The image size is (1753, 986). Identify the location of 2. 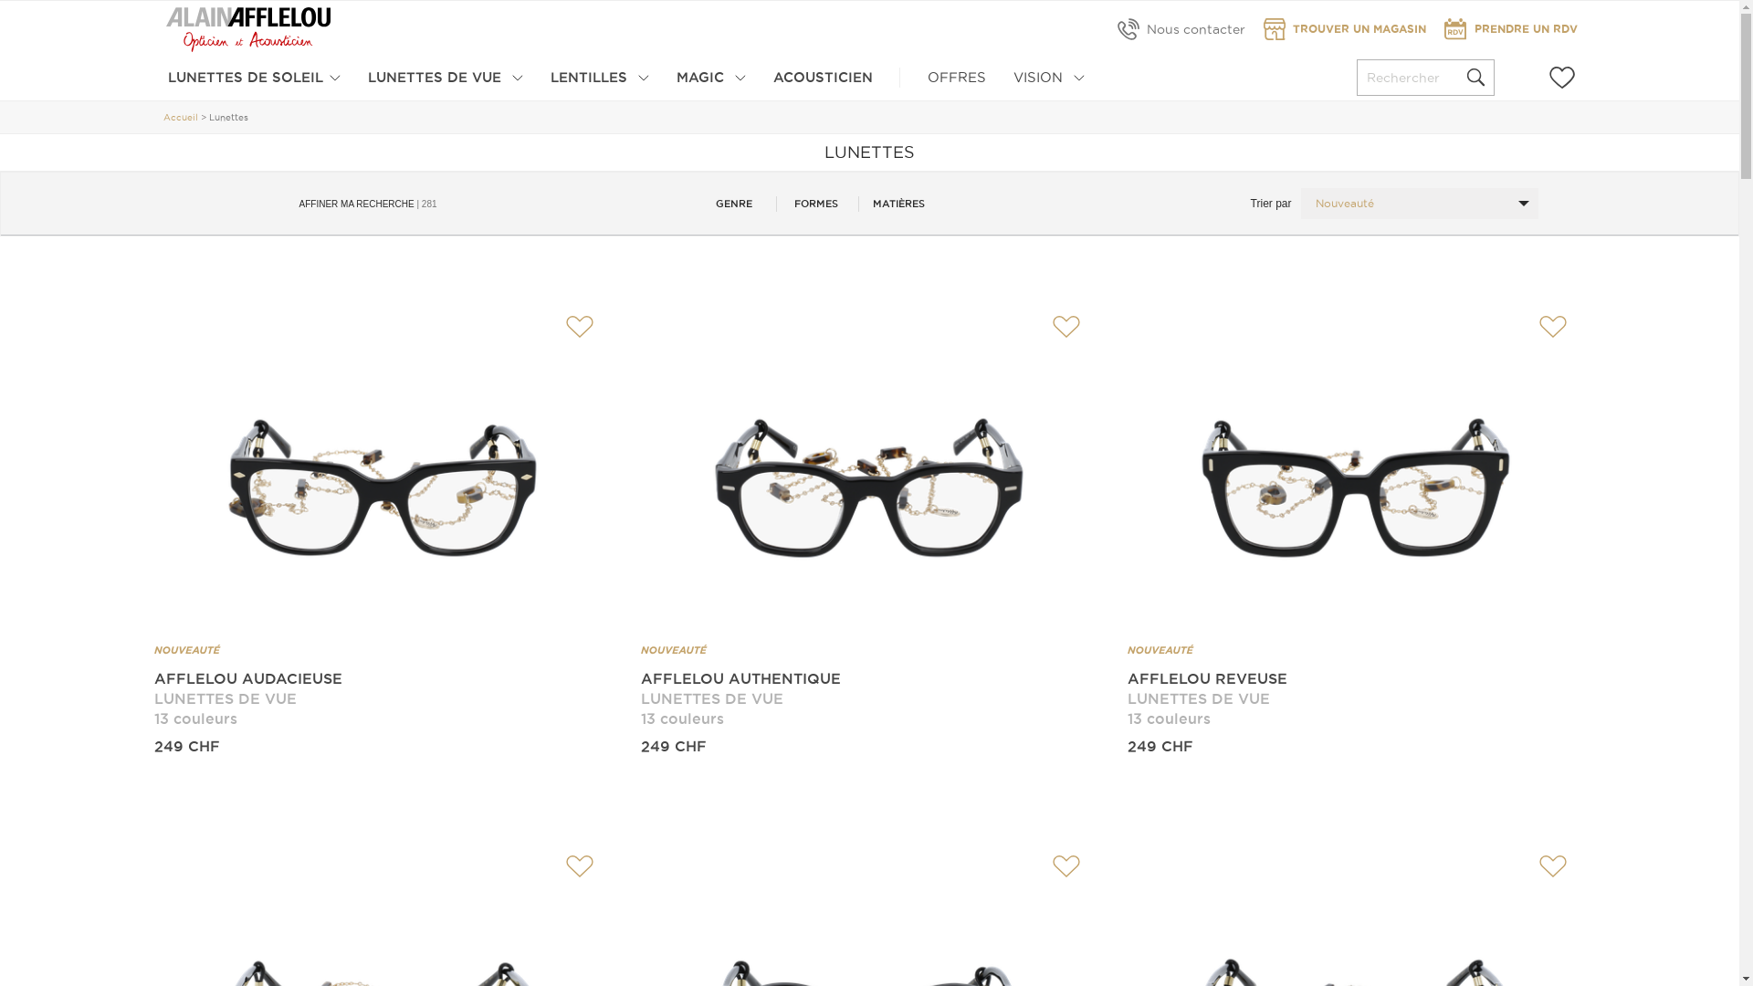
(922, 633).